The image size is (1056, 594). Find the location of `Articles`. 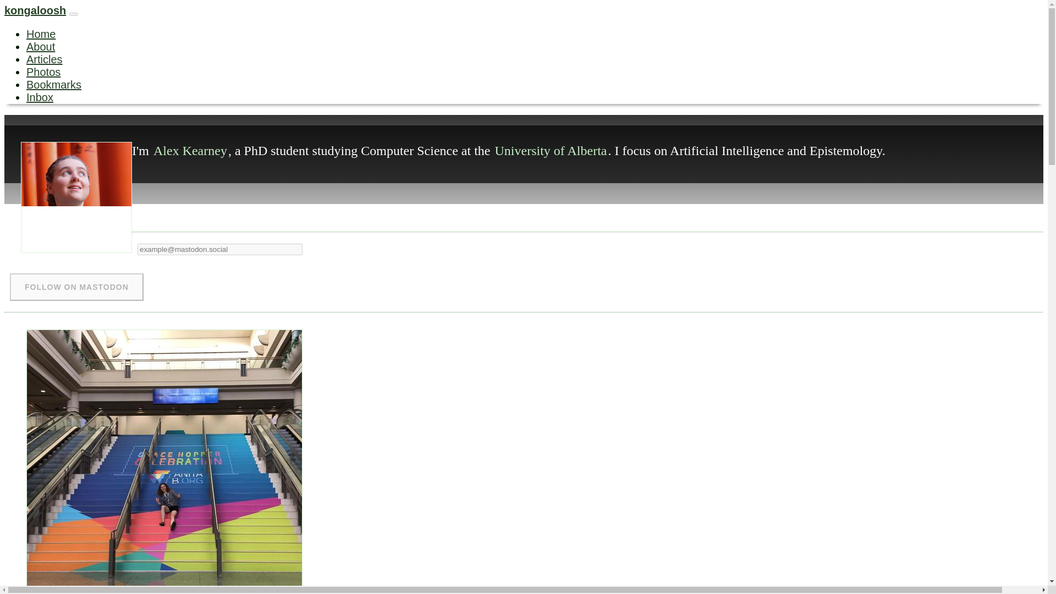

Articles is located at coordinates (44, 59).